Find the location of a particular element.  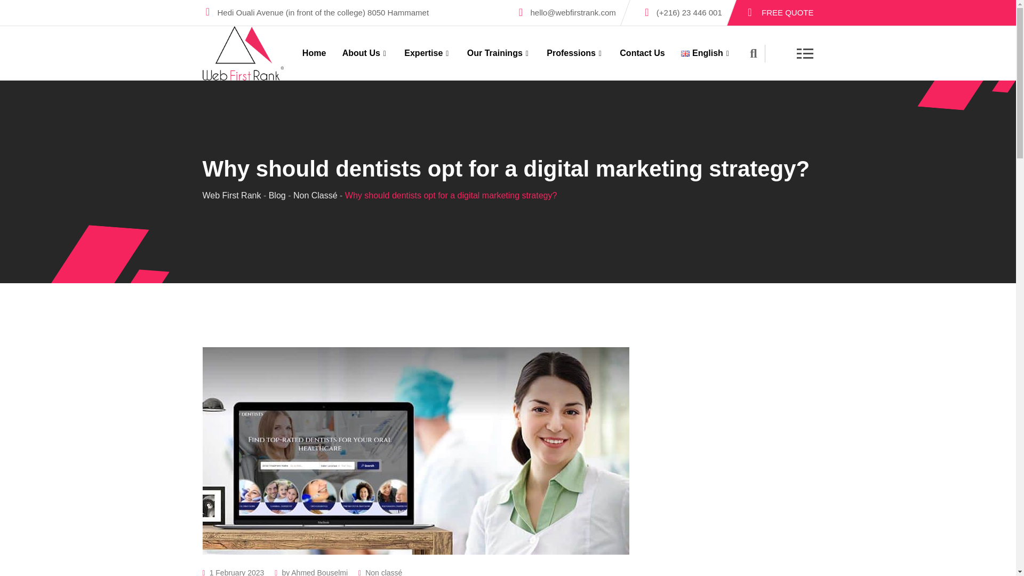

Our Trainings is located at coordinates (499, 53).